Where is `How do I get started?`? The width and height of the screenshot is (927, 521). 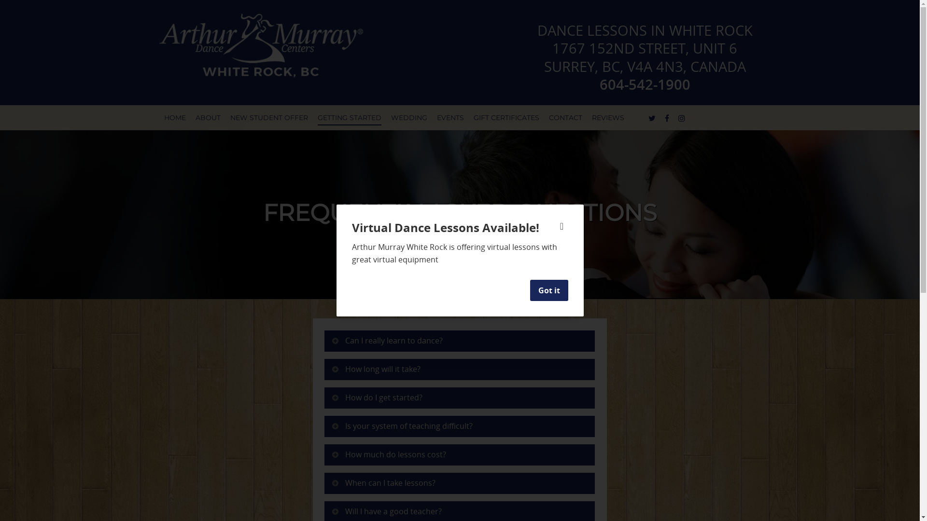 How do I get started? is located at coordinates (460, 398).